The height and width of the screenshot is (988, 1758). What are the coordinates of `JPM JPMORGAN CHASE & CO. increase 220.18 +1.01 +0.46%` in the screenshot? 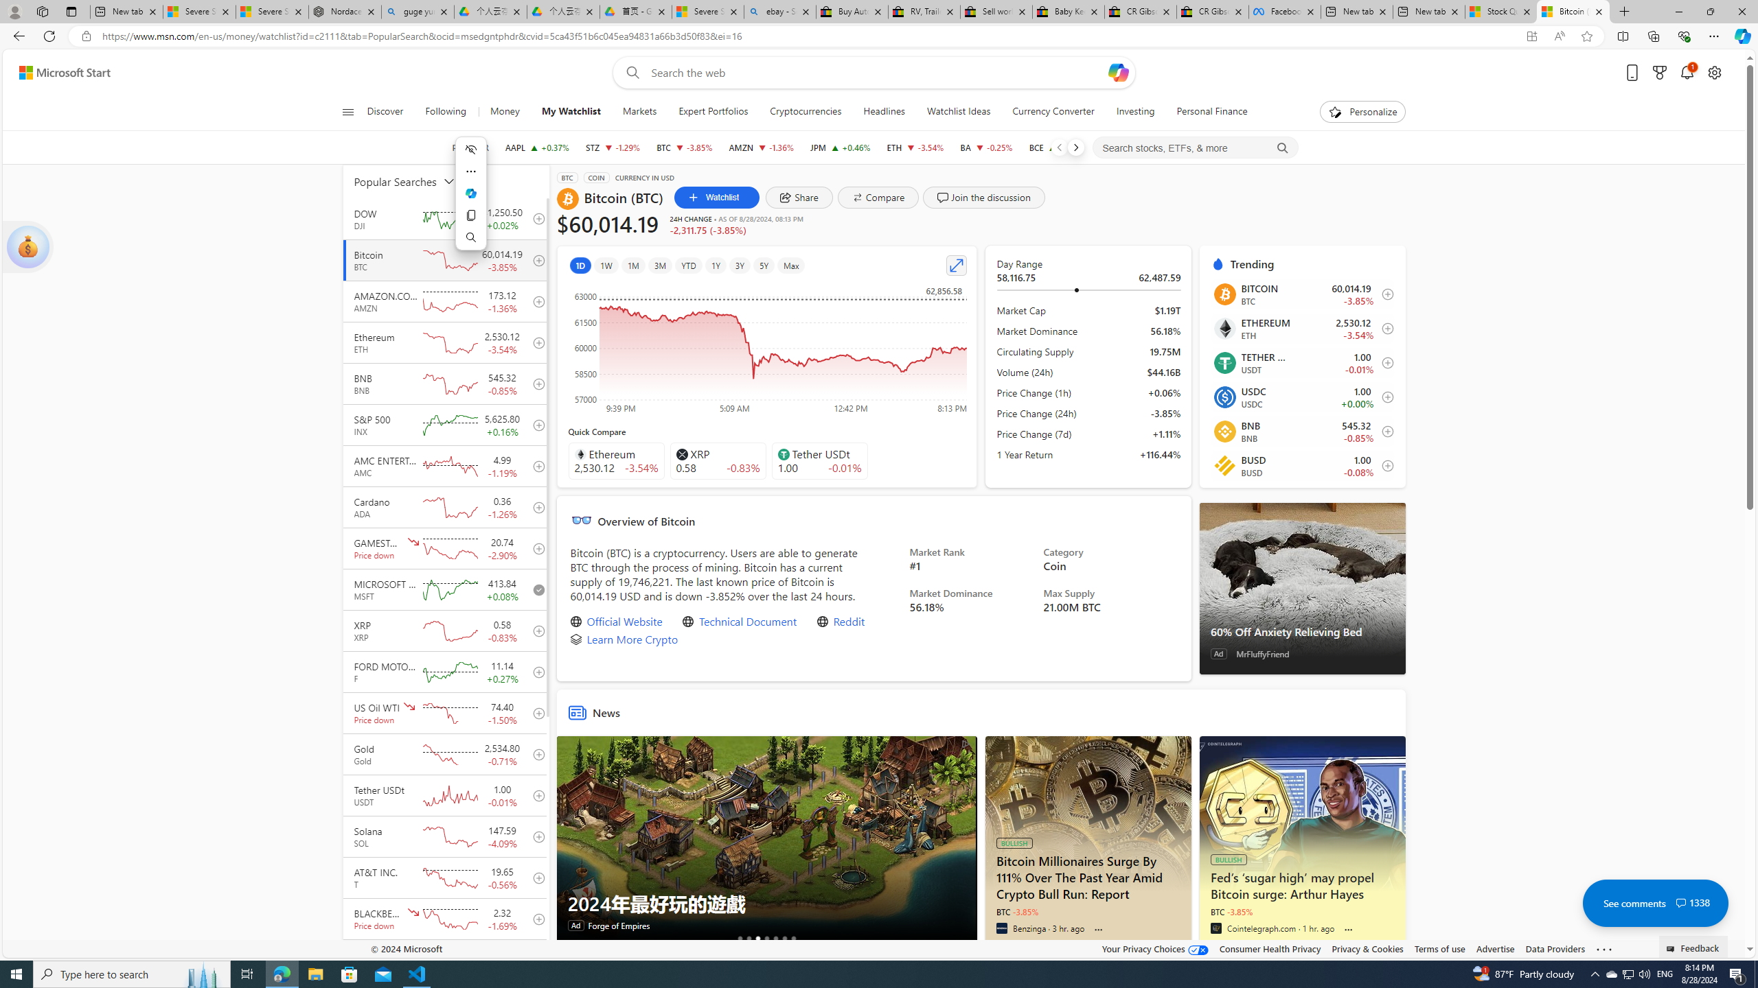 It's located at (841, 148).